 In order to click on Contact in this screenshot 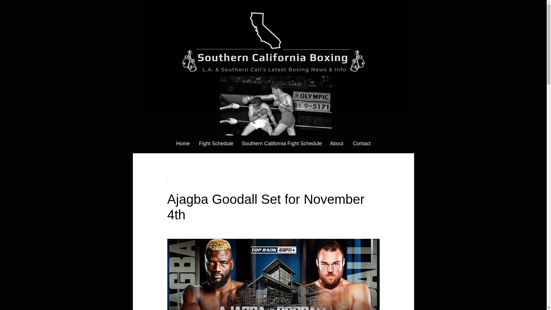, I will do `click(362, 144)`.